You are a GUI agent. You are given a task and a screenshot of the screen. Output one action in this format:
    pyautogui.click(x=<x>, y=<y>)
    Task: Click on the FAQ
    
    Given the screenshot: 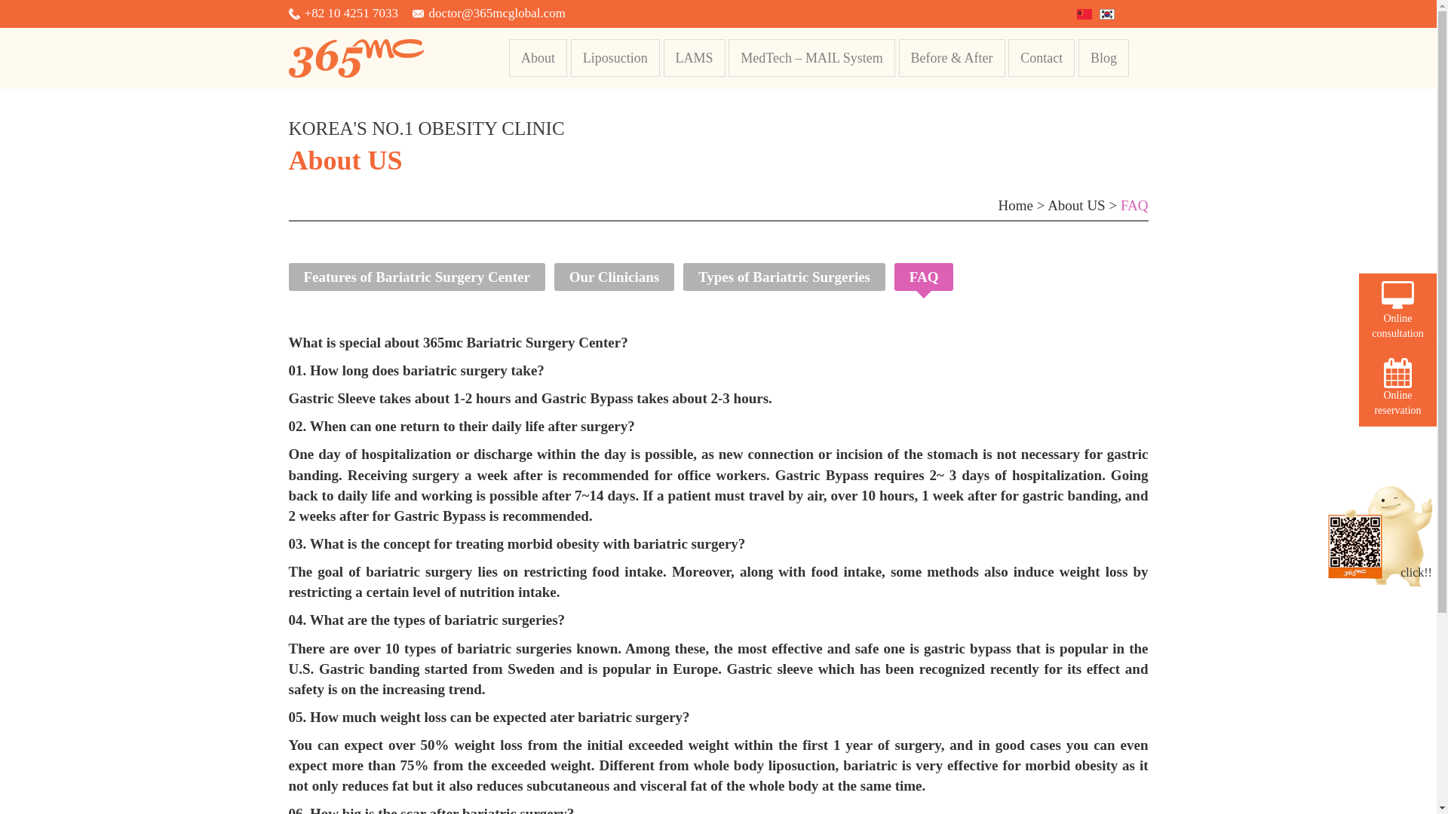 What is the action you would take?
    pyautogui.click(x=925, y=277)
    